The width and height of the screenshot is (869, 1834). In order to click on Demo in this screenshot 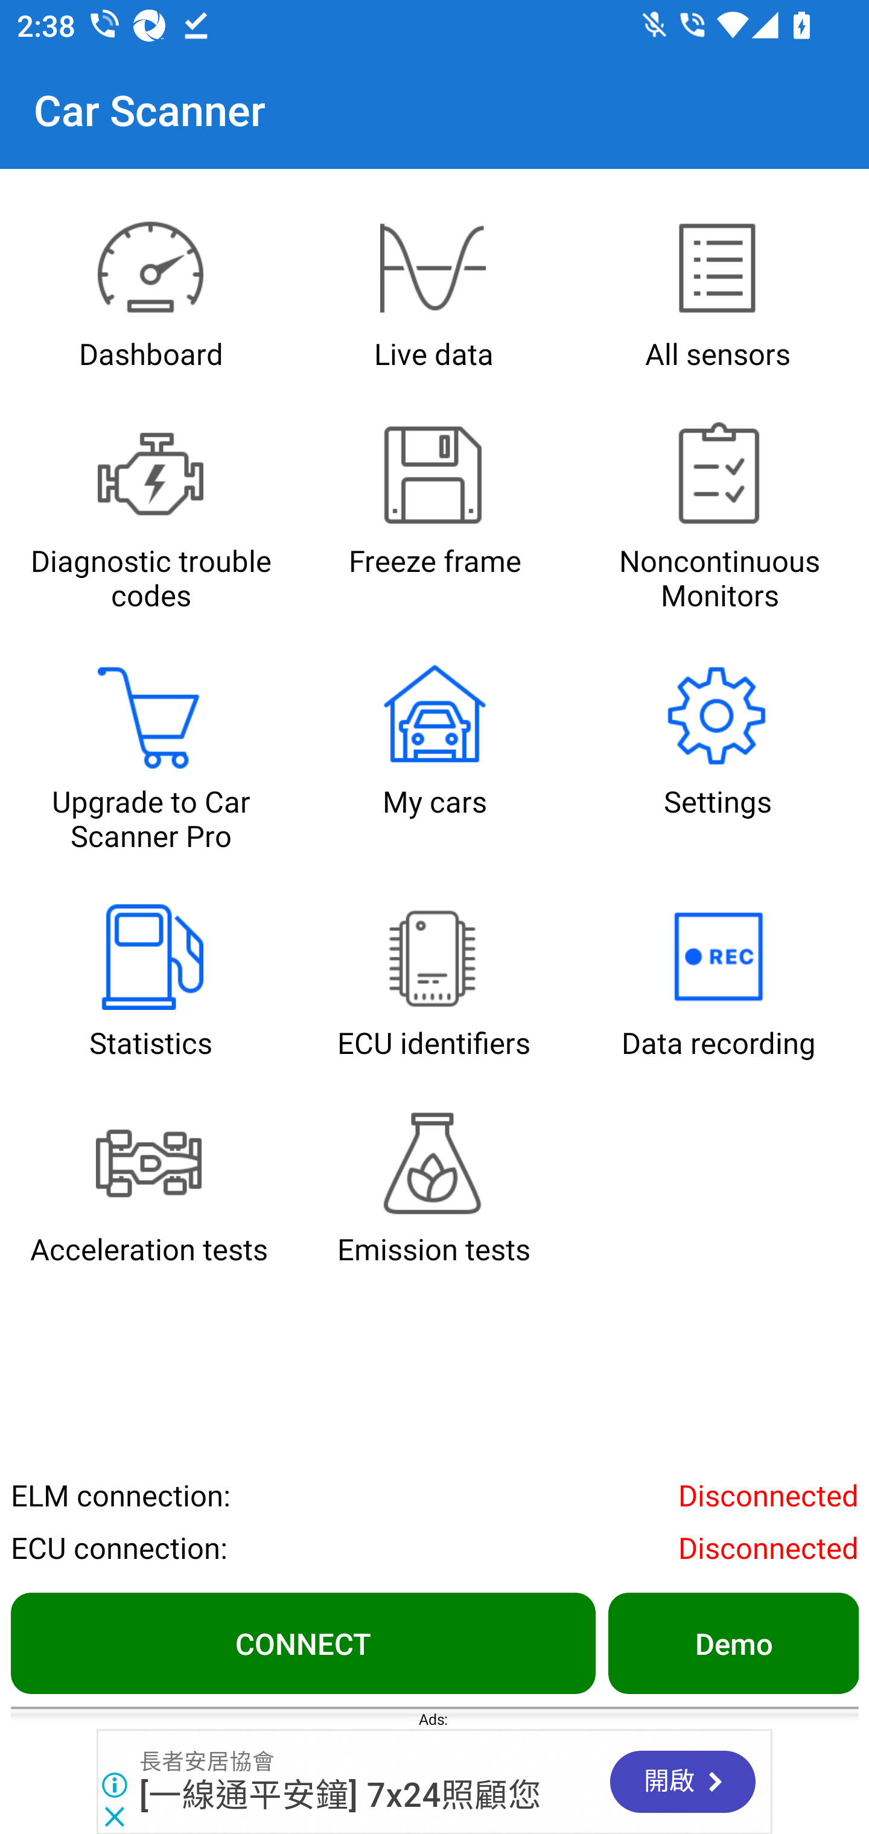, I will do `click(733, 1643)`.